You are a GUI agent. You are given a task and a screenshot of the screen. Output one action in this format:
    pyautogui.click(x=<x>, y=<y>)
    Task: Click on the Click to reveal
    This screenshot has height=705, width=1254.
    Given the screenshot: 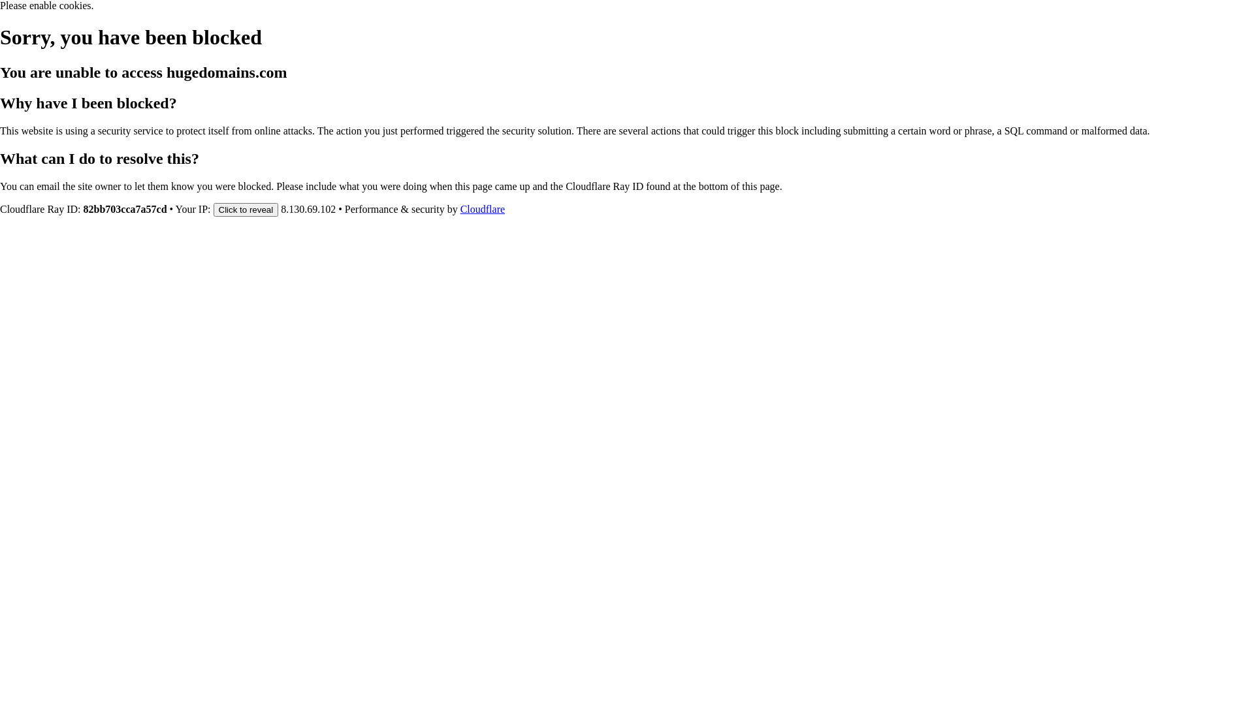 What is the action you would take?
    pyautogui.click(x=246, y=209)
    